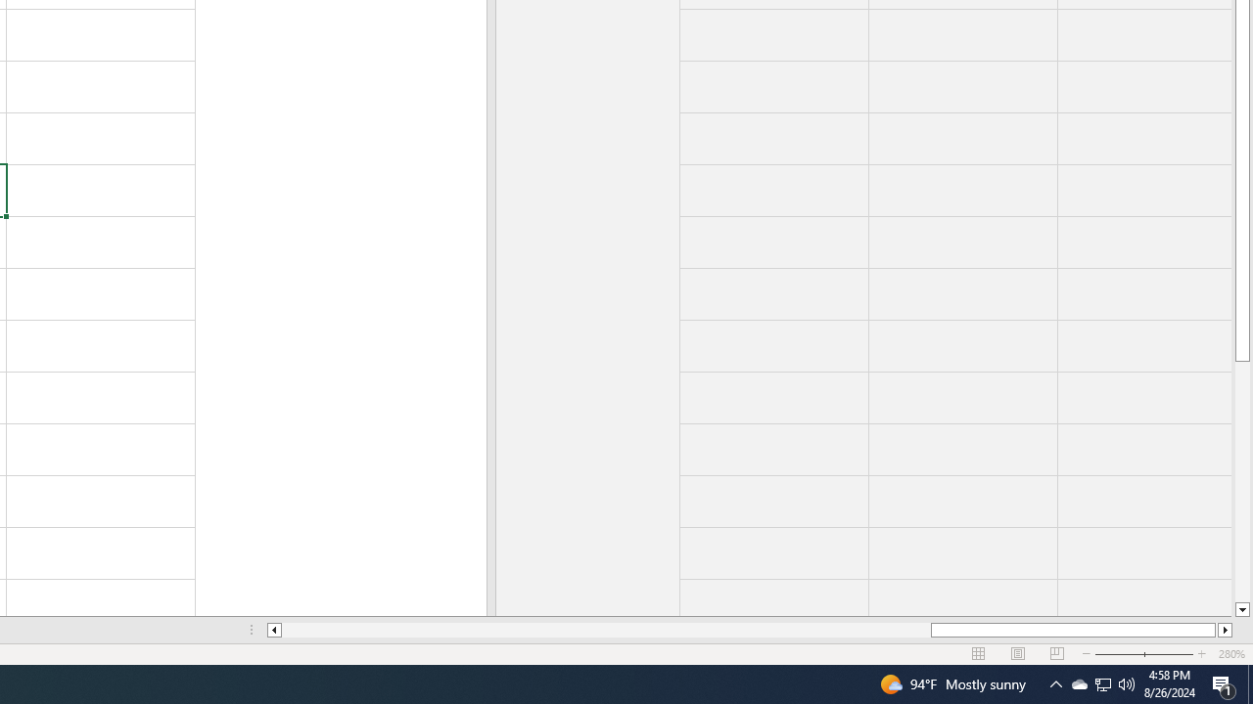 The height and width of the screenshot is (704, 1253). What do you see at coordinates (1018, 653) in the screenshot?
I see `Page Layout` at bounding box center [1018, 653].